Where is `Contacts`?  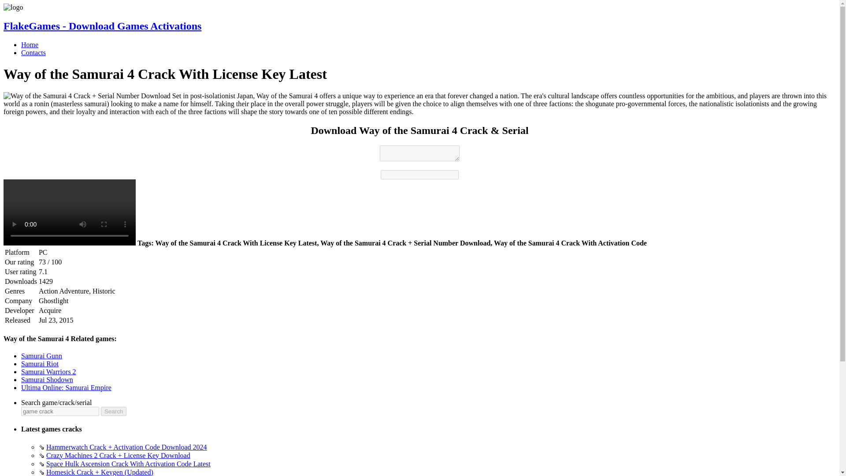 Contacts is located at coordinates (33, 53).